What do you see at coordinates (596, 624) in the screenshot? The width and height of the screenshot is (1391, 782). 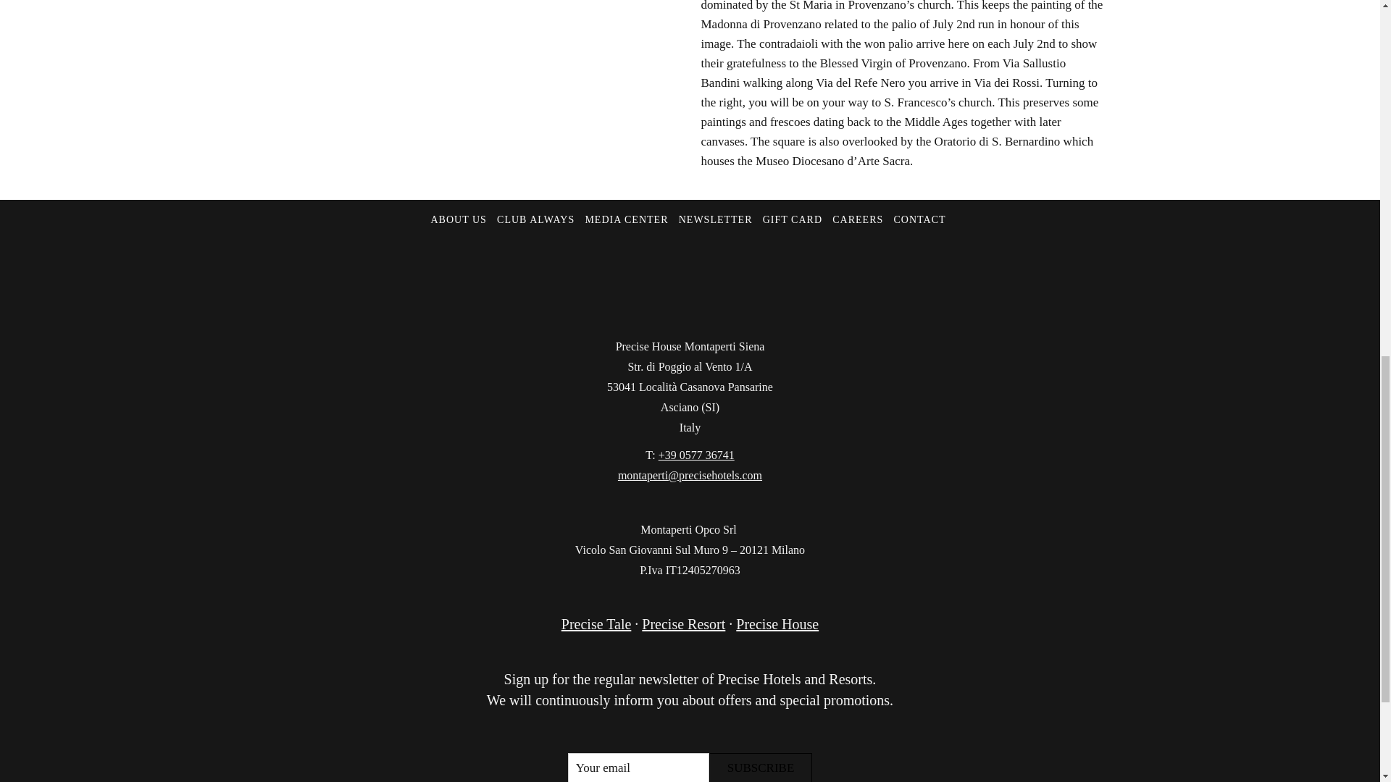 I see `Precise Tale` at bounding box center [596, 624].